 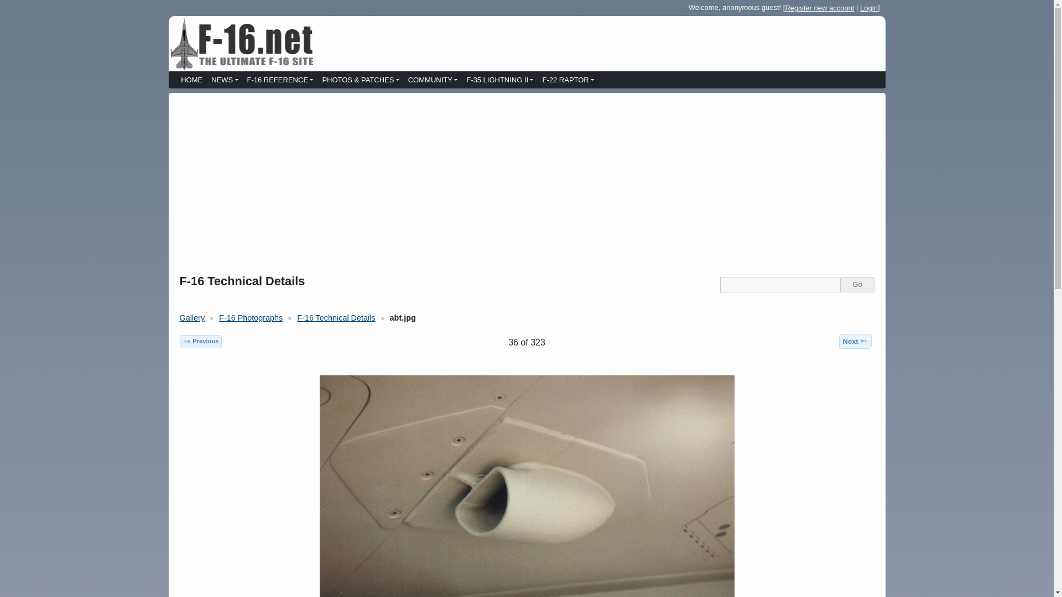 I want to click on F-16 Reference, so click(x=280, y=81).